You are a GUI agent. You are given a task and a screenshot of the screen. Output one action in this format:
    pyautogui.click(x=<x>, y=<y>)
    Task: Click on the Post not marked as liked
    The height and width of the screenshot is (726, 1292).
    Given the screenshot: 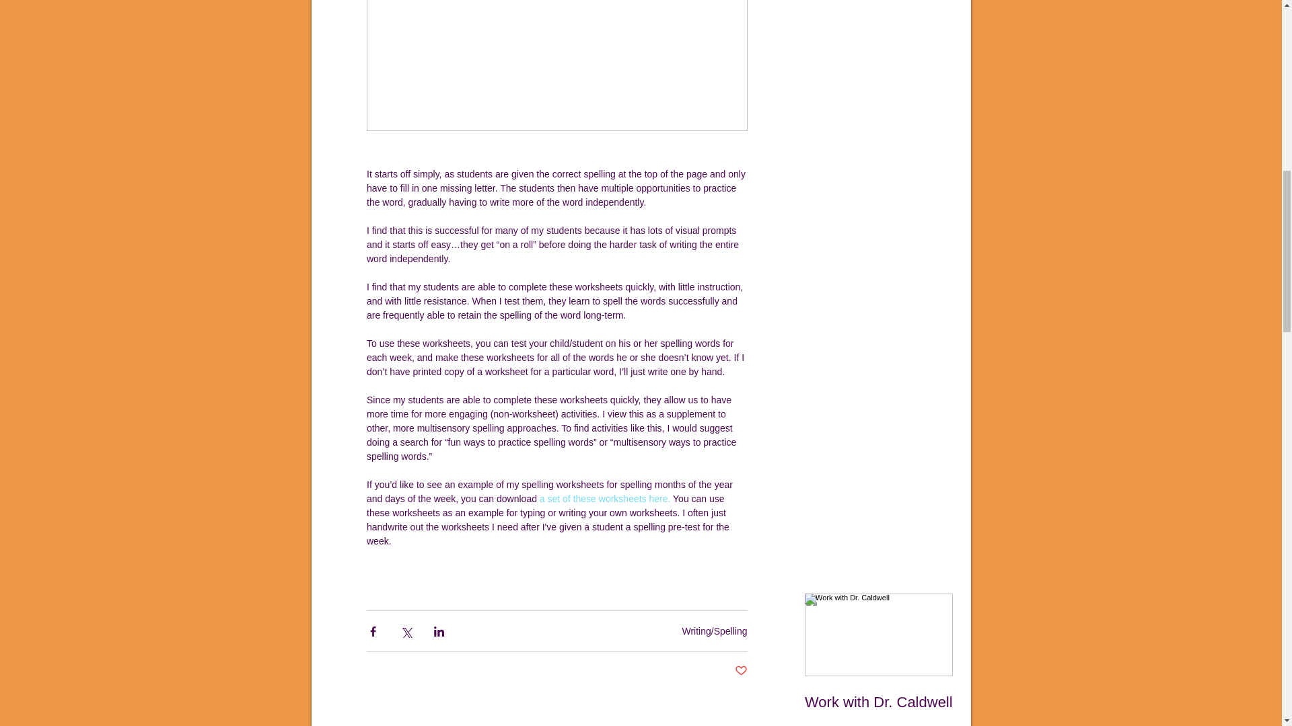 What is the action you would take?
    pyautogui.click(x=742, y=671)
    